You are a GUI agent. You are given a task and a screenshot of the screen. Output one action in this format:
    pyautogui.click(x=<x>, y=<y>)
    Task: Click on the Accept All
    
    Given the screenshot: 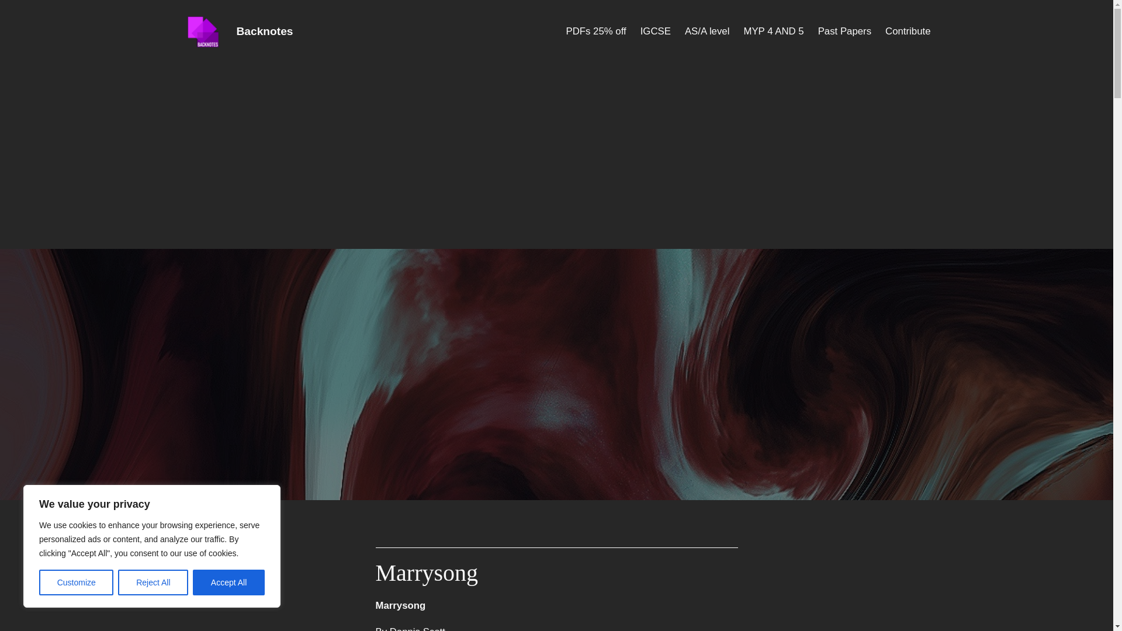 What is the action you would take?
    pyautogui.click(x=229, y=583)
    